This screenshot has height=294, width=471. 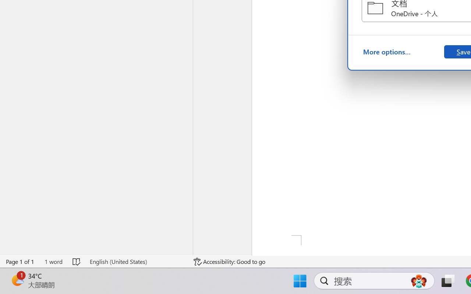 I want to click on Page Number Page 1 of 1, so click(x=20, y=262).